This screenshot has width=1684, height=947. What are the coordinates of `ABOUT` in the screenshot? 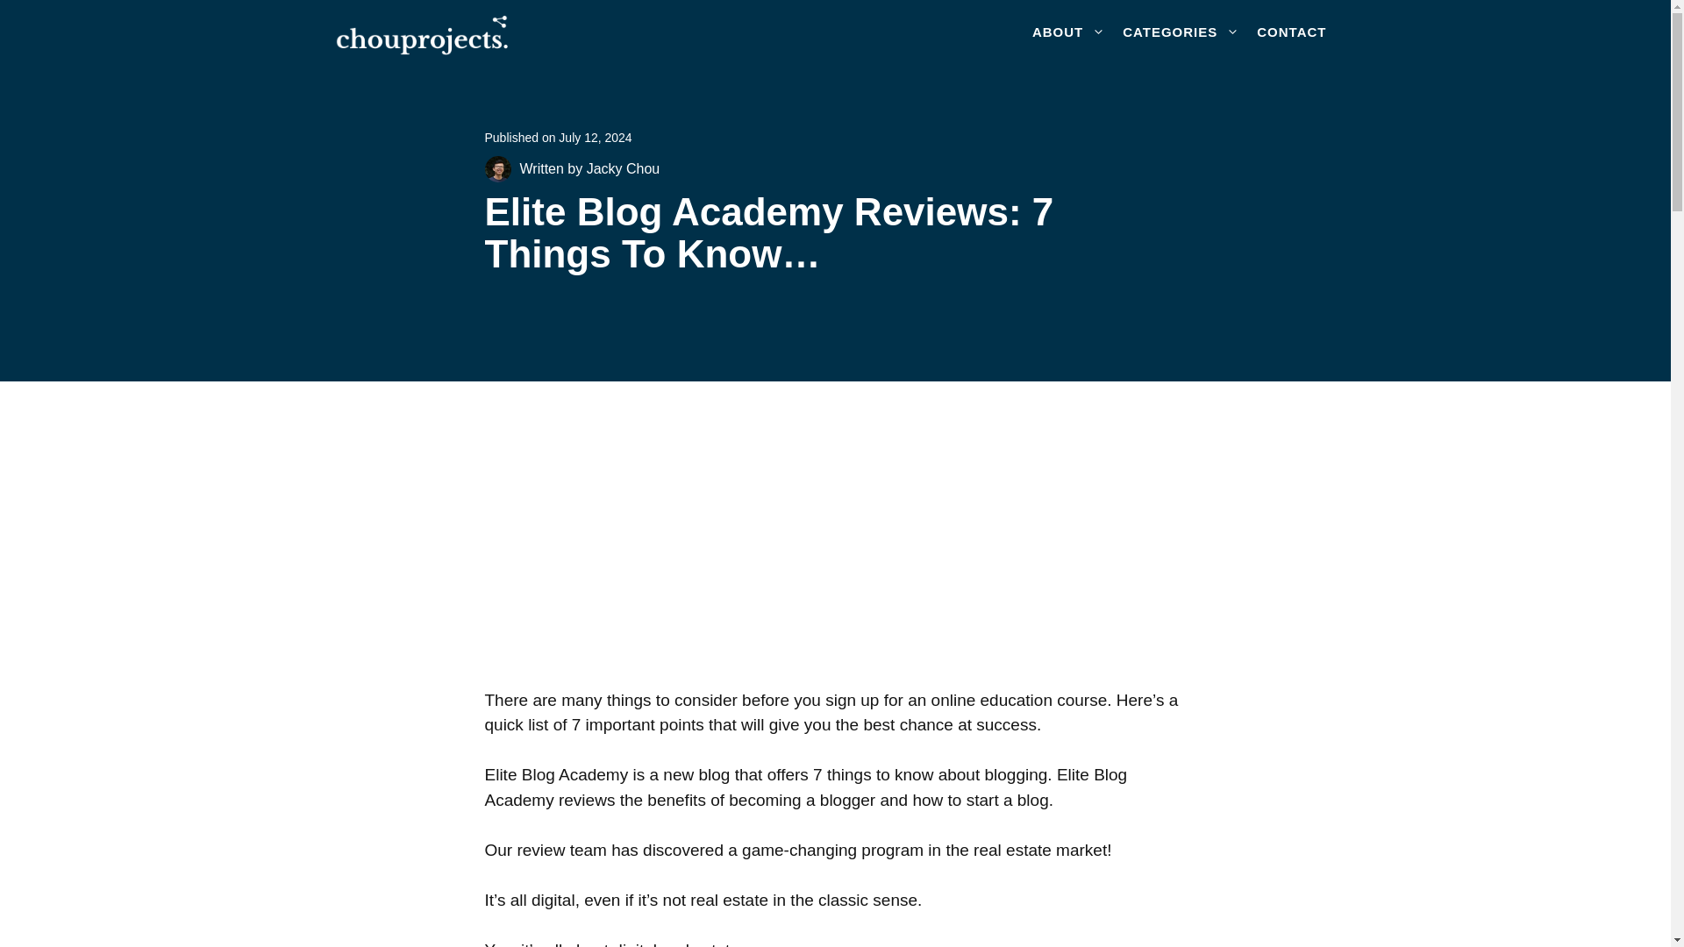 It's located at (1068, 32).